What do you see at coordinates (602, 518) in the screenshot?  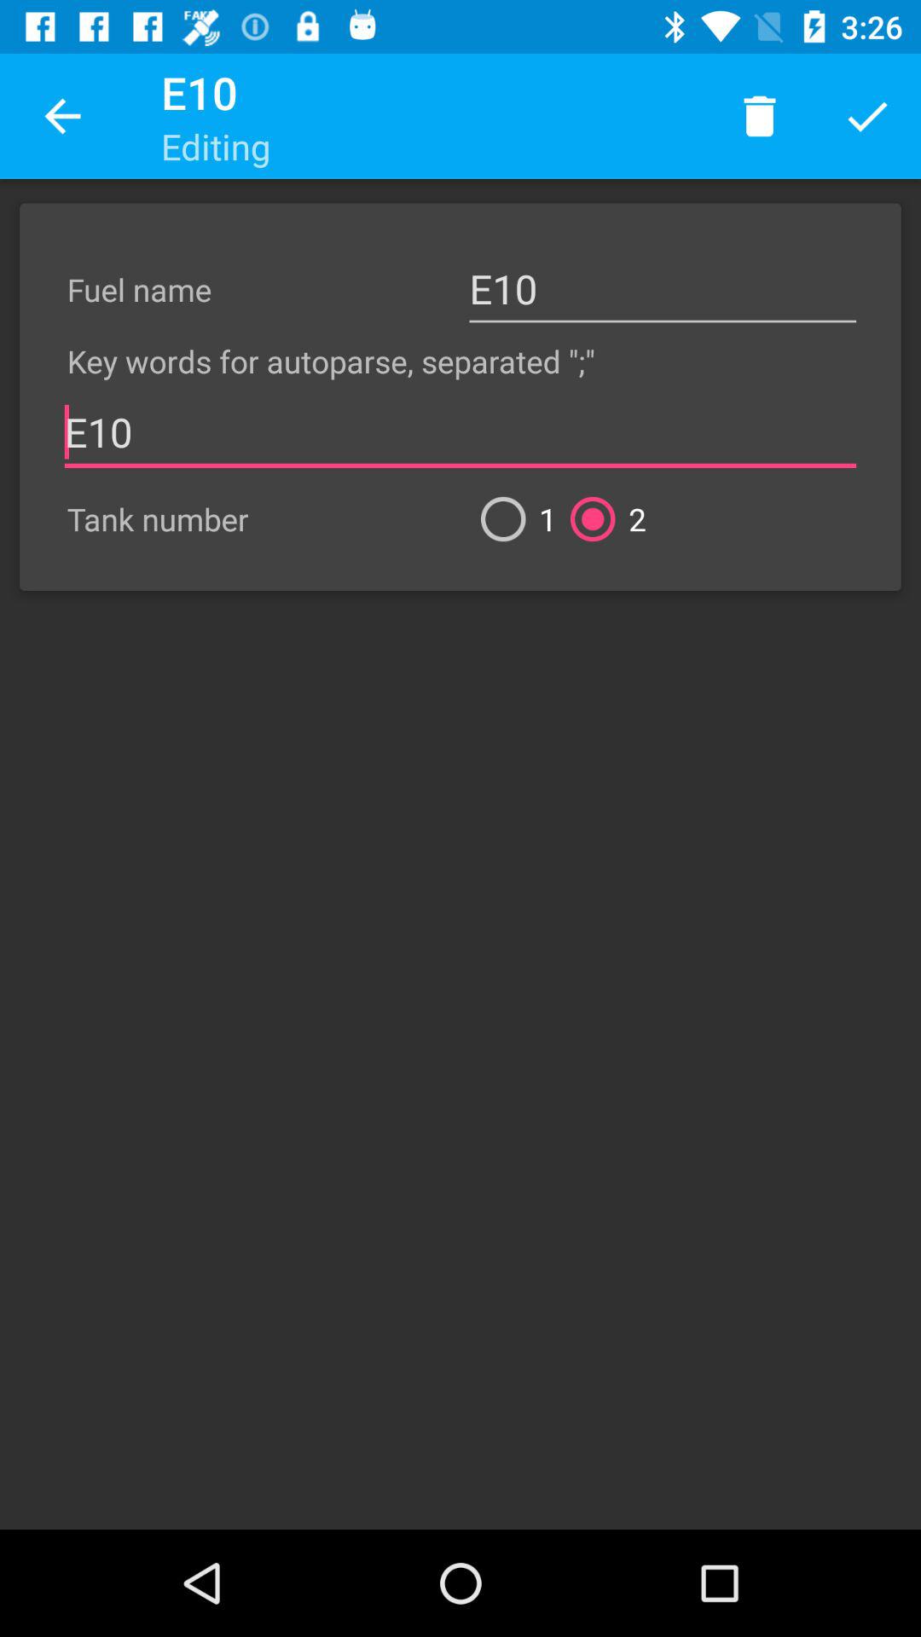 I see `swipe to 2 icon` at bounding box center [602, 518].